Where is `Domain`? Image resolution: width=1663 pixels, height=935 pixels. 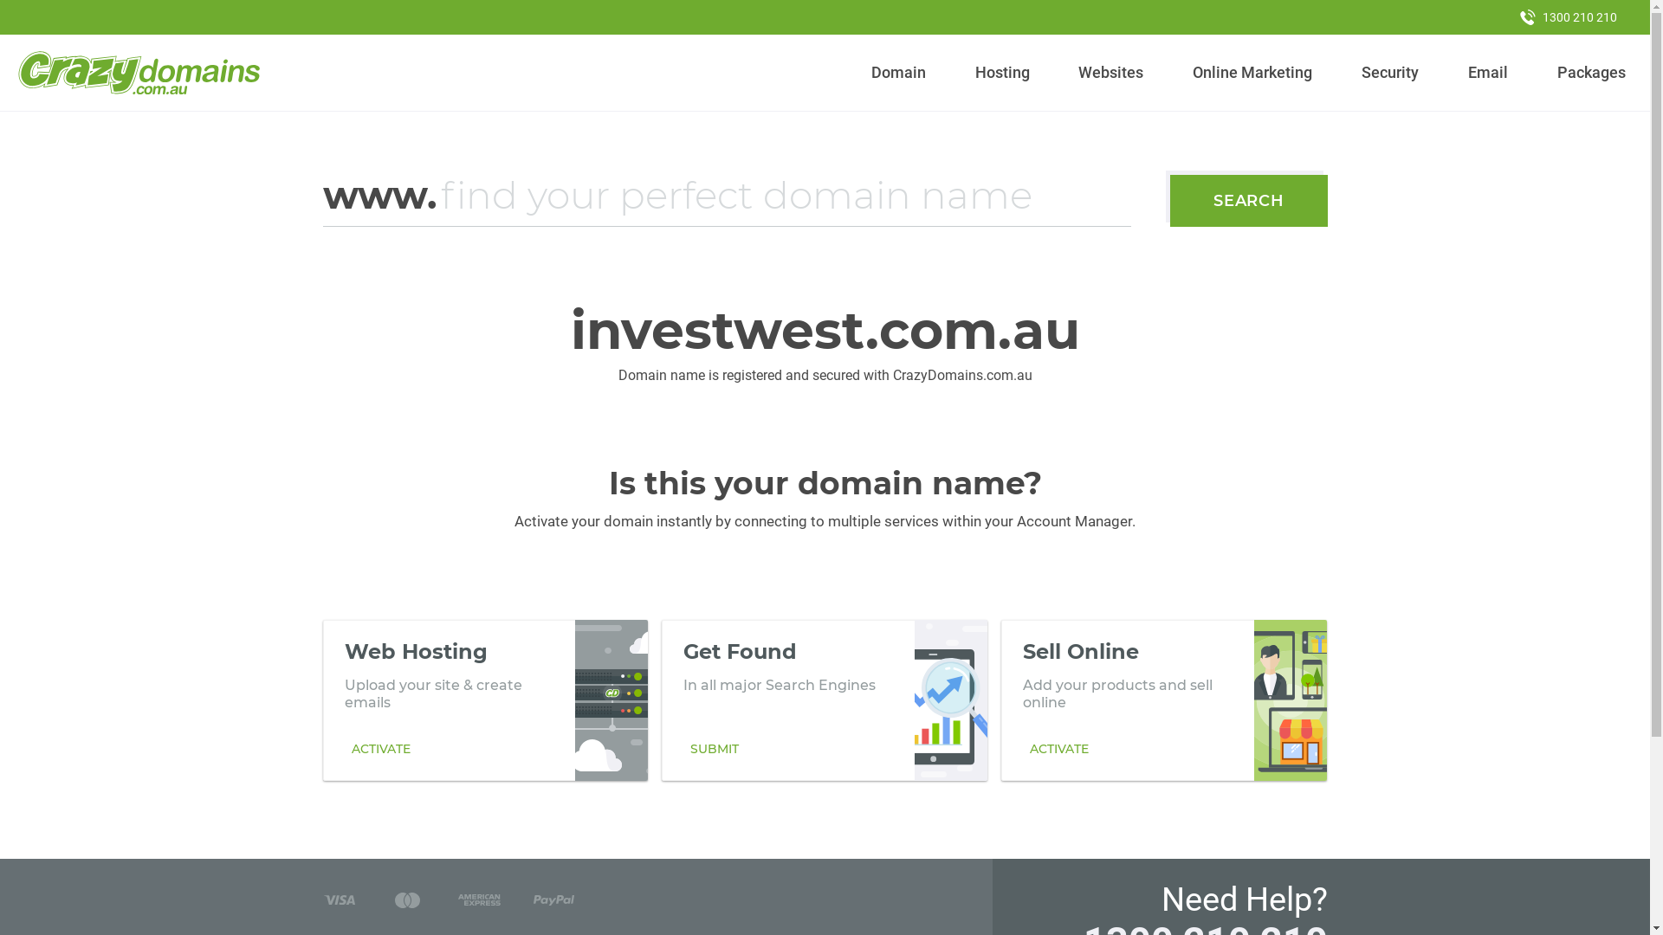 Domain is located at coordinates (899, 73).